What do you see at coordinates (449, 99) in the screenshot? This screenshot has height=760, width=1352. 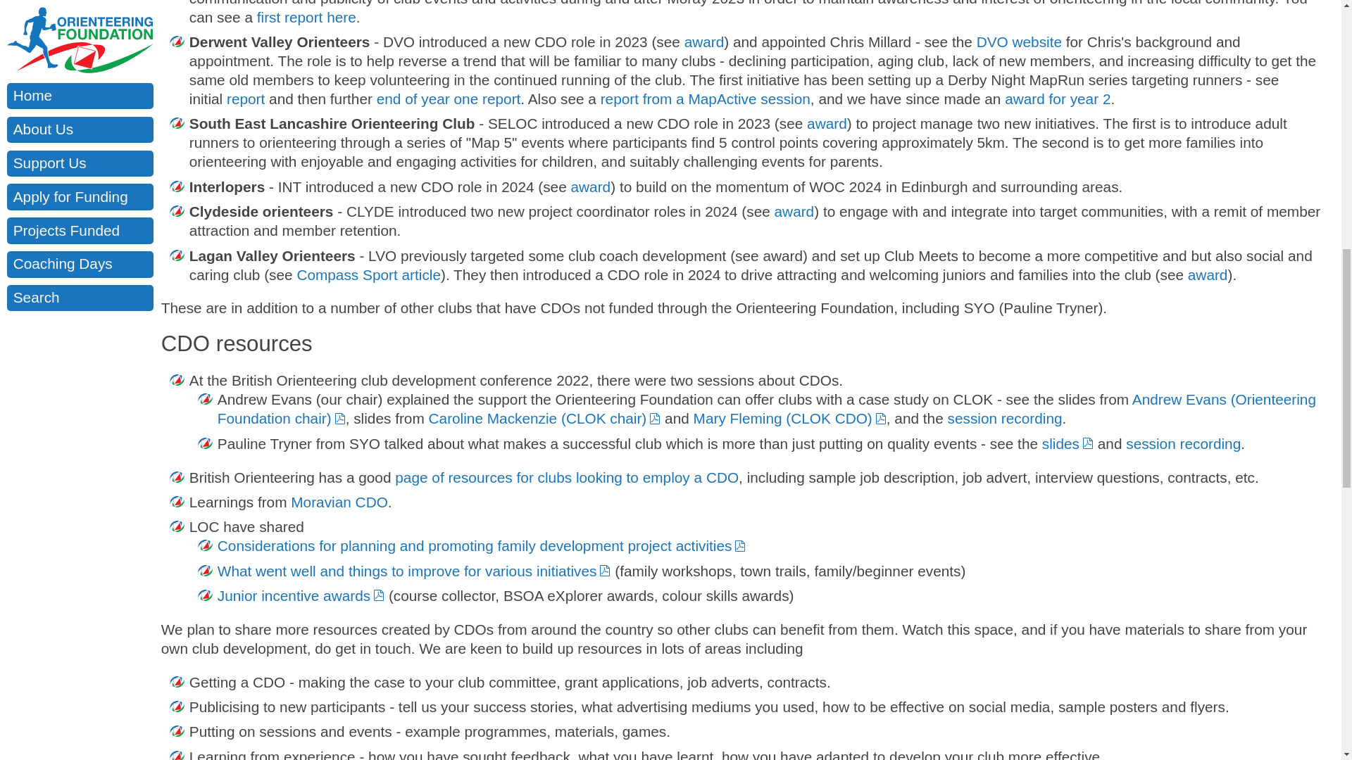 I see `end of year one report` at bounding box center [449, 99].